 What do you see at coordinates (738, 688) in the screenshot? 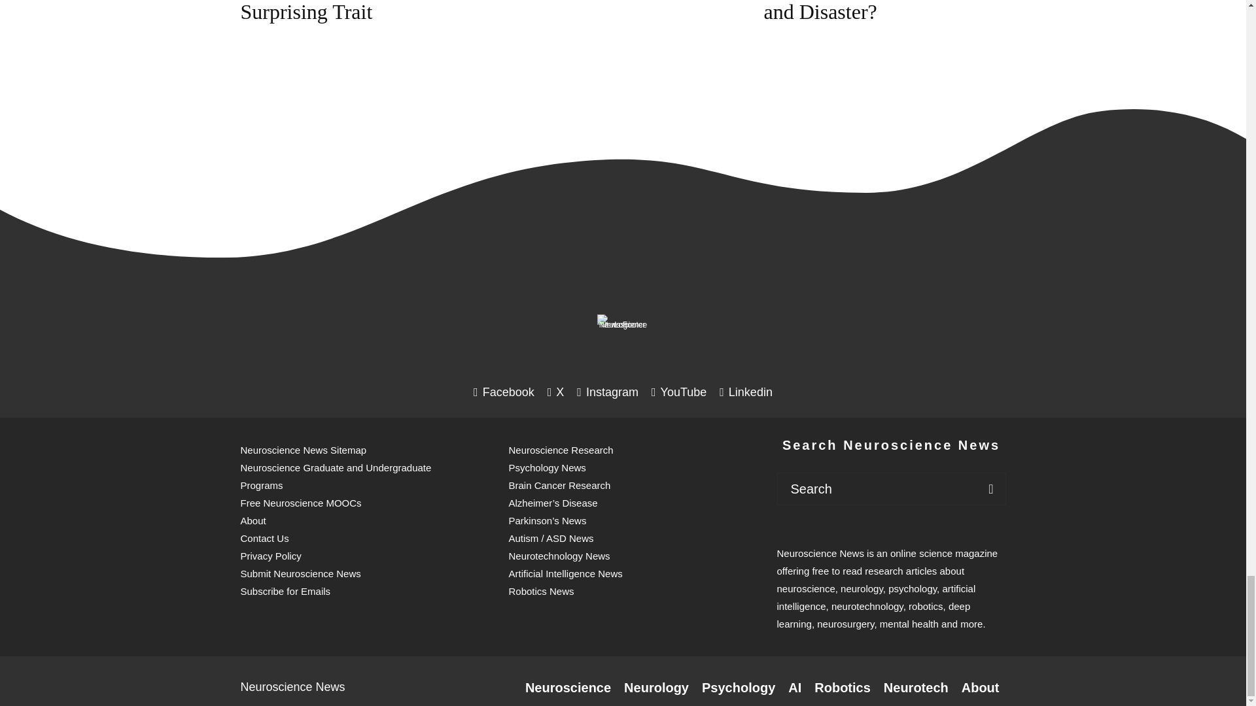
I see `Psychology Research Articles` at bounding box center [738, 688].